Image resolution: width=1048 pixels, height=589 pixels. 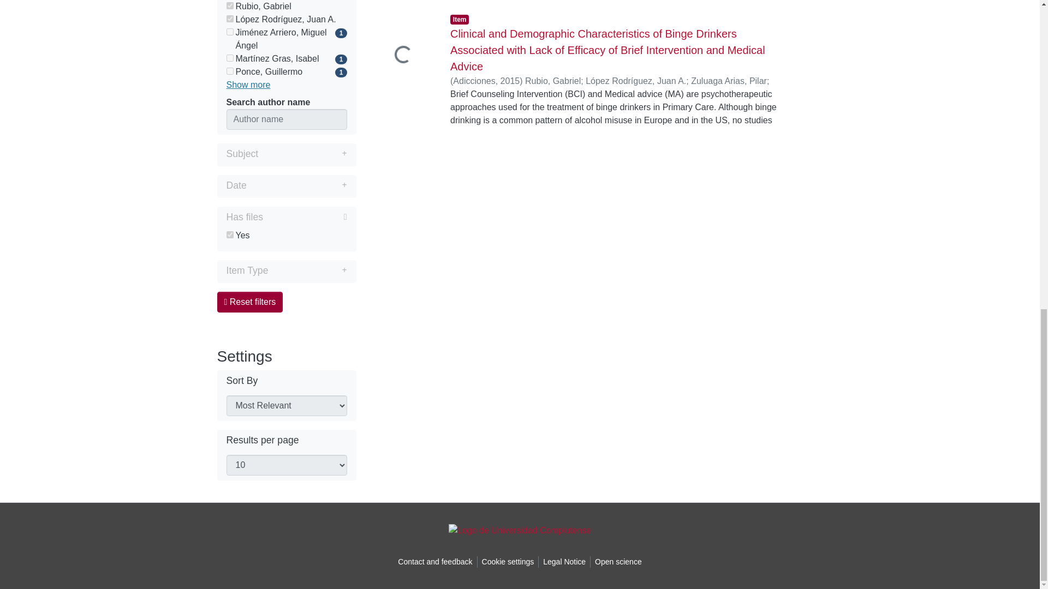 What do you see at coordinates (229, 235) in the screenshot?
I see `on` at bounding box center [229, 235].